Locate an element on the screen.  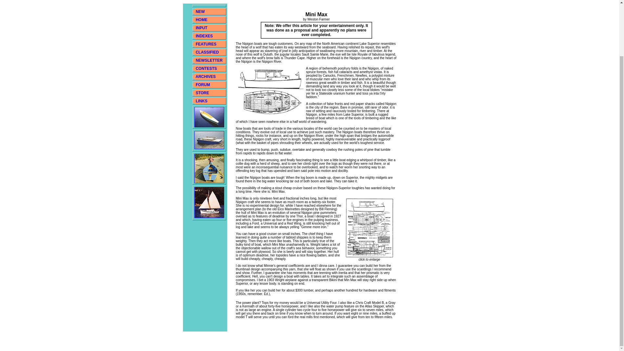
Advertisement is located at coordinates (301, 2).